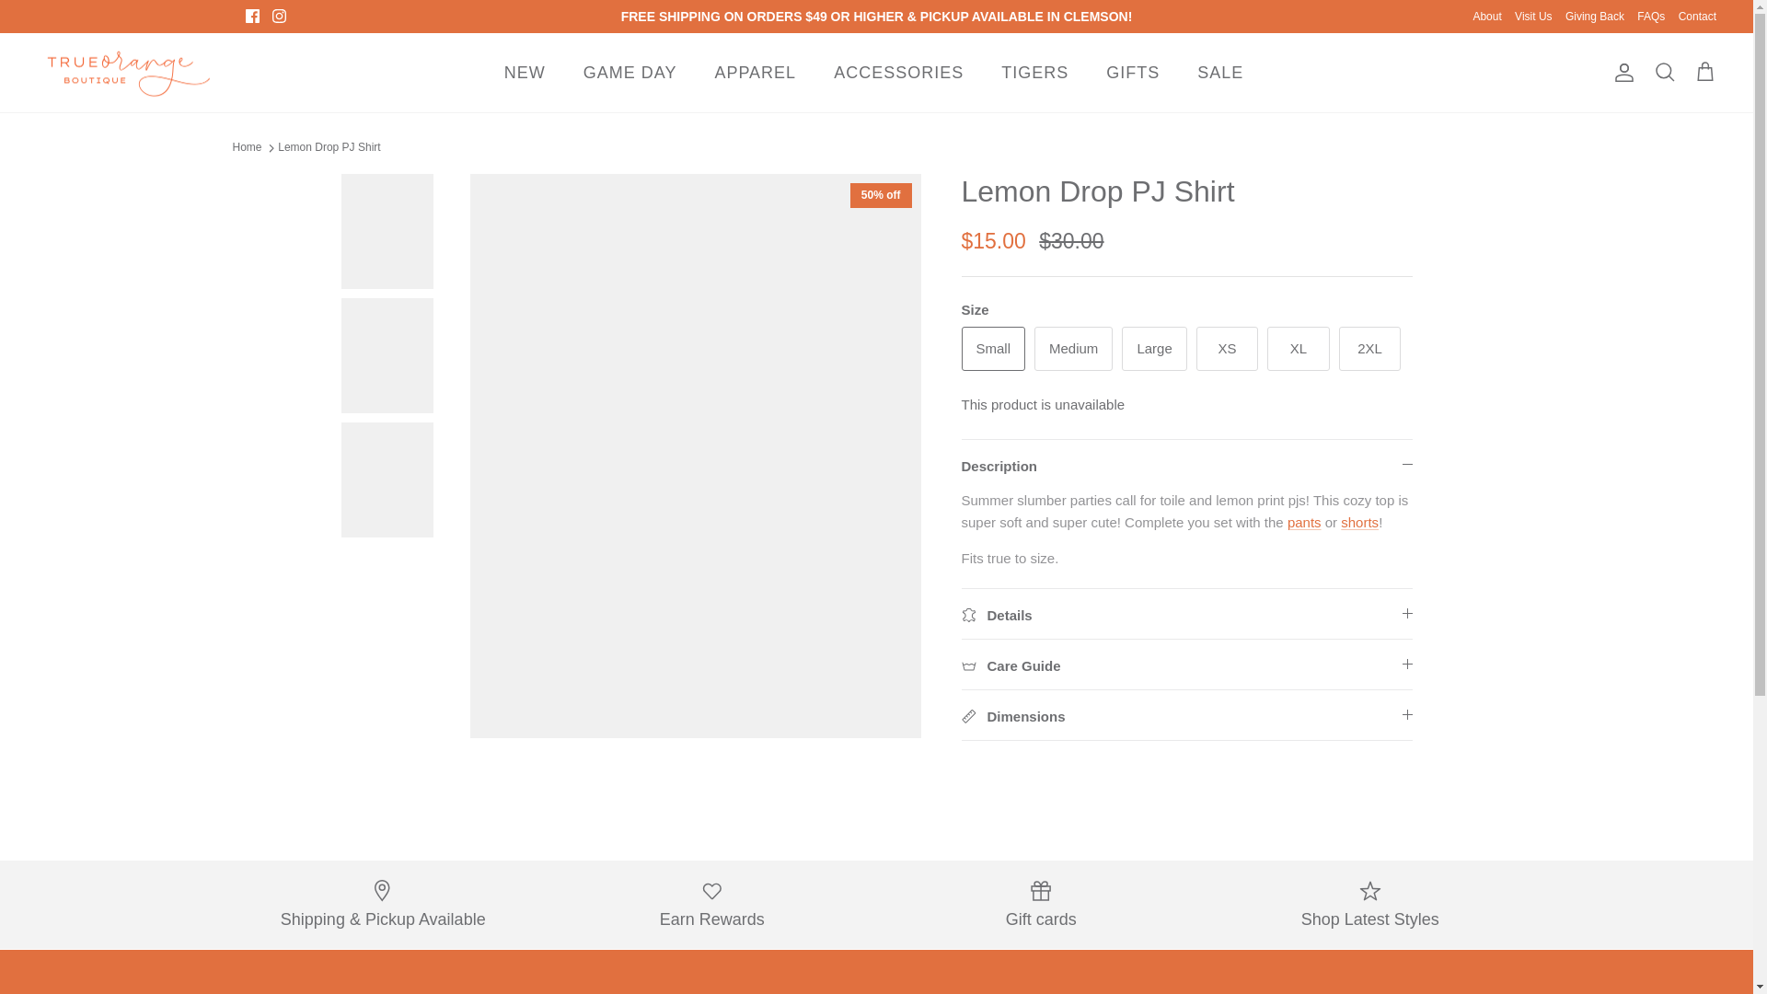 The width and height of the screenshot is (1767, 994). Describe the element at coordinates (279, 15) in the screenshot. I see `Instagram` at that location.